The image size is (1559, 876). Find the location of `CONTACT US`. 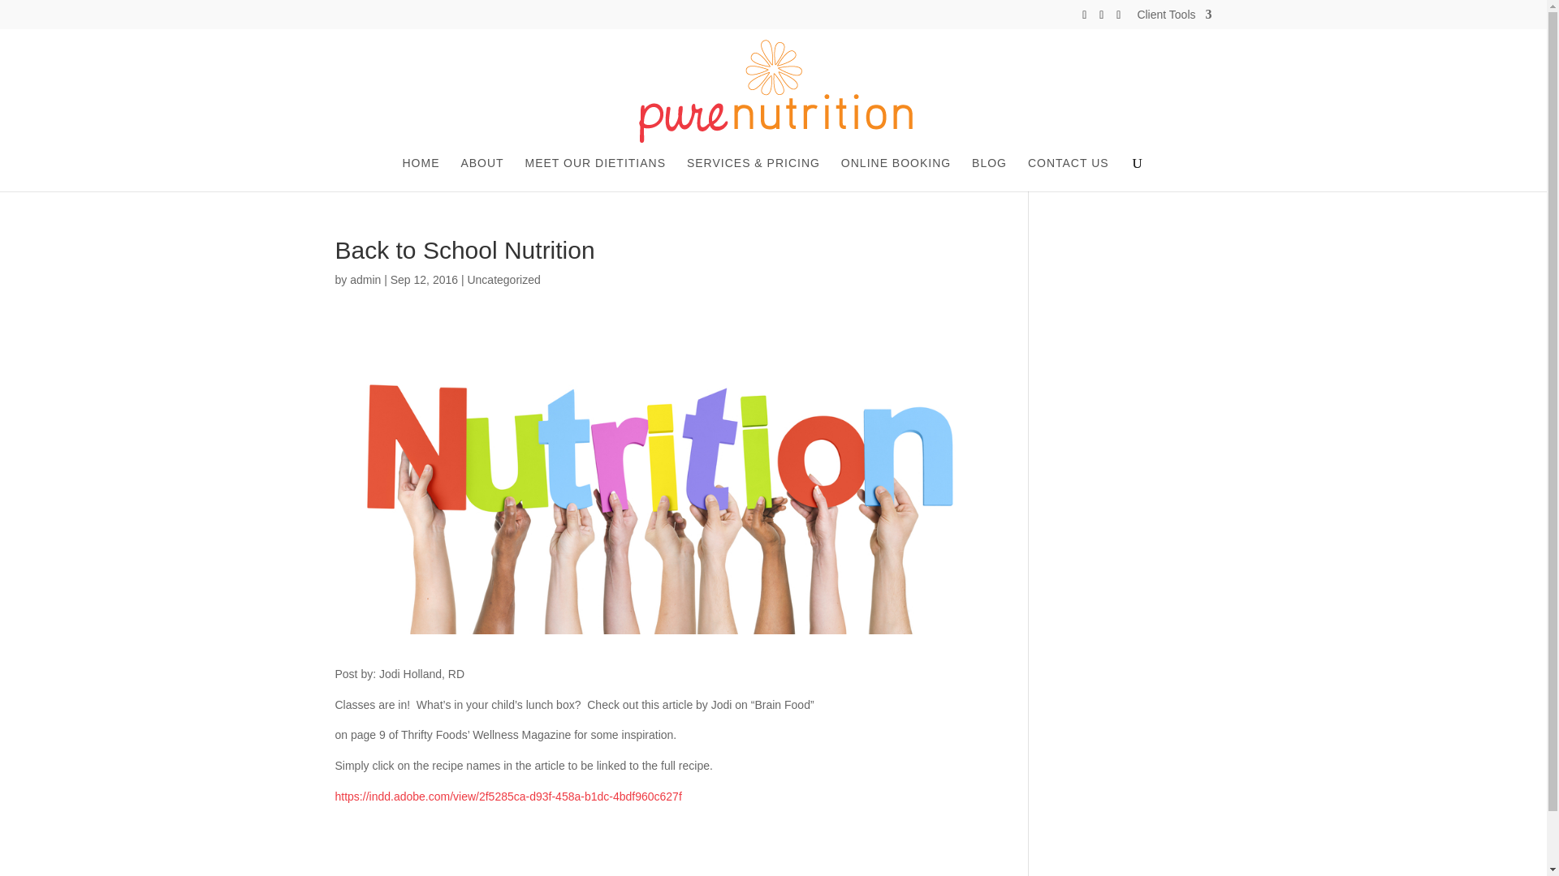

CONTACT US is located at coordinates (1068, 174).